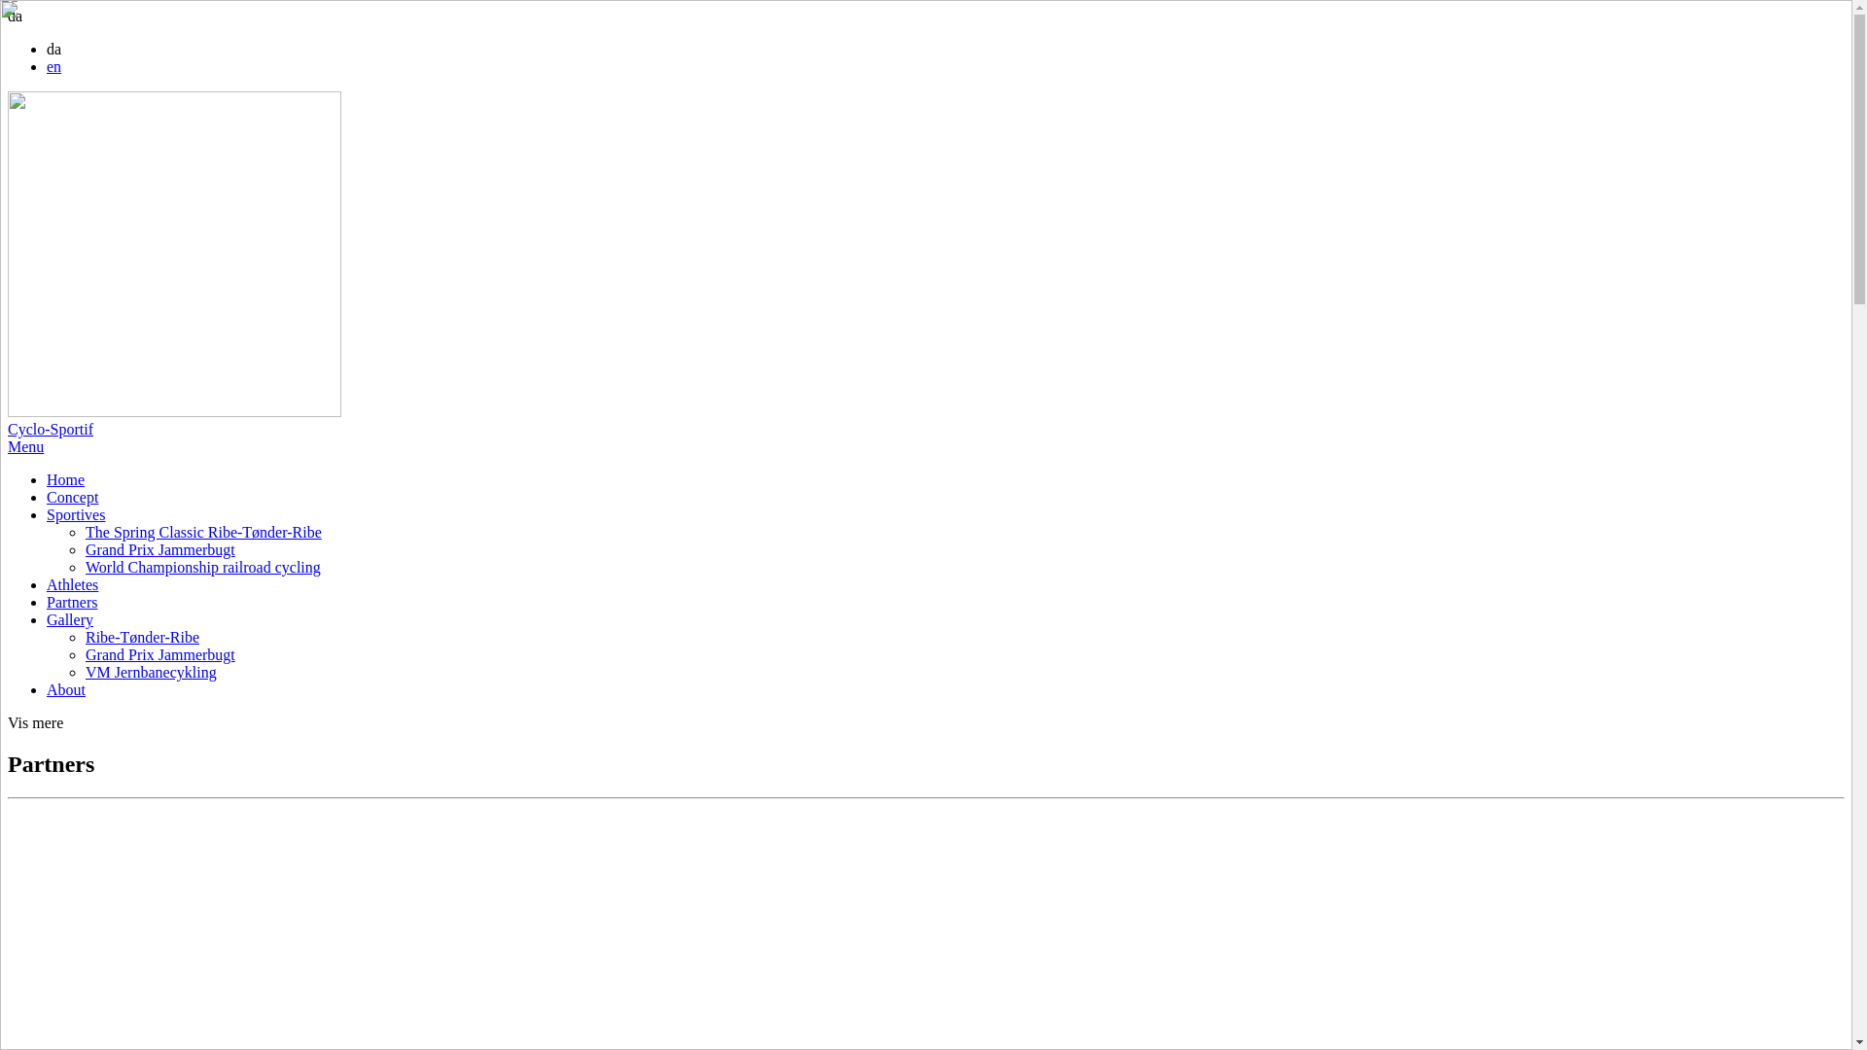 The width and height of the screenshot is (1867, 1050). I want to click on Athletes, so click(72, 585).